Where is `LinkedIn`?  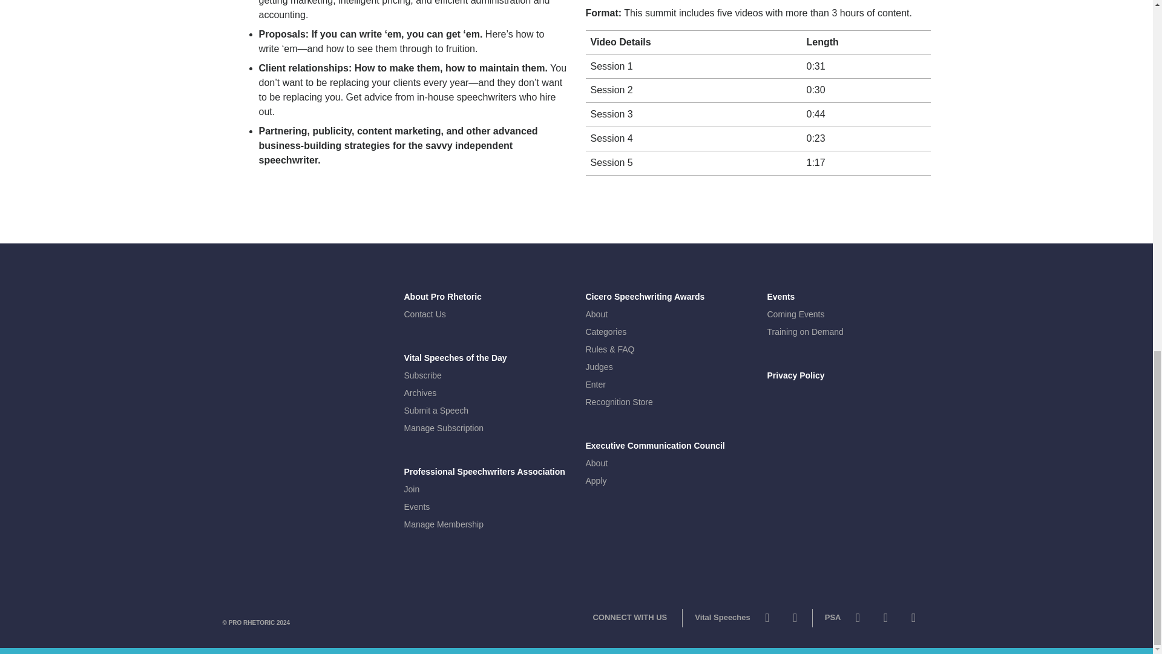
LinkedIn is located at coordinates (913, 620).